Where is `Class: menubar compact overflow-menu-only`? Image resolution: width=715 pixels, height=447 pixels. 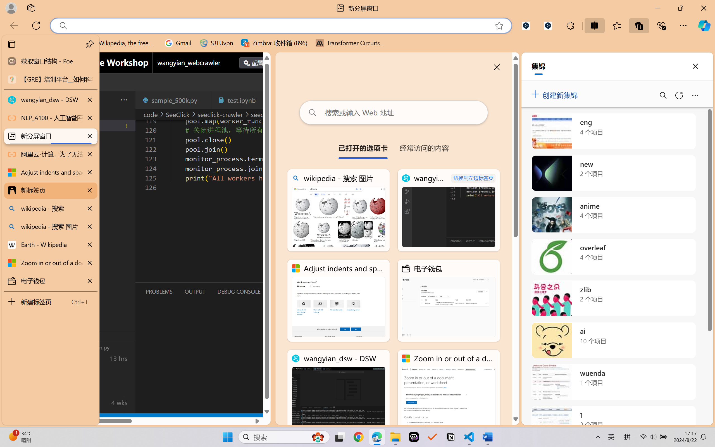
Class: menubar compact overflow-menu-only is located at coordinates (38, 100).